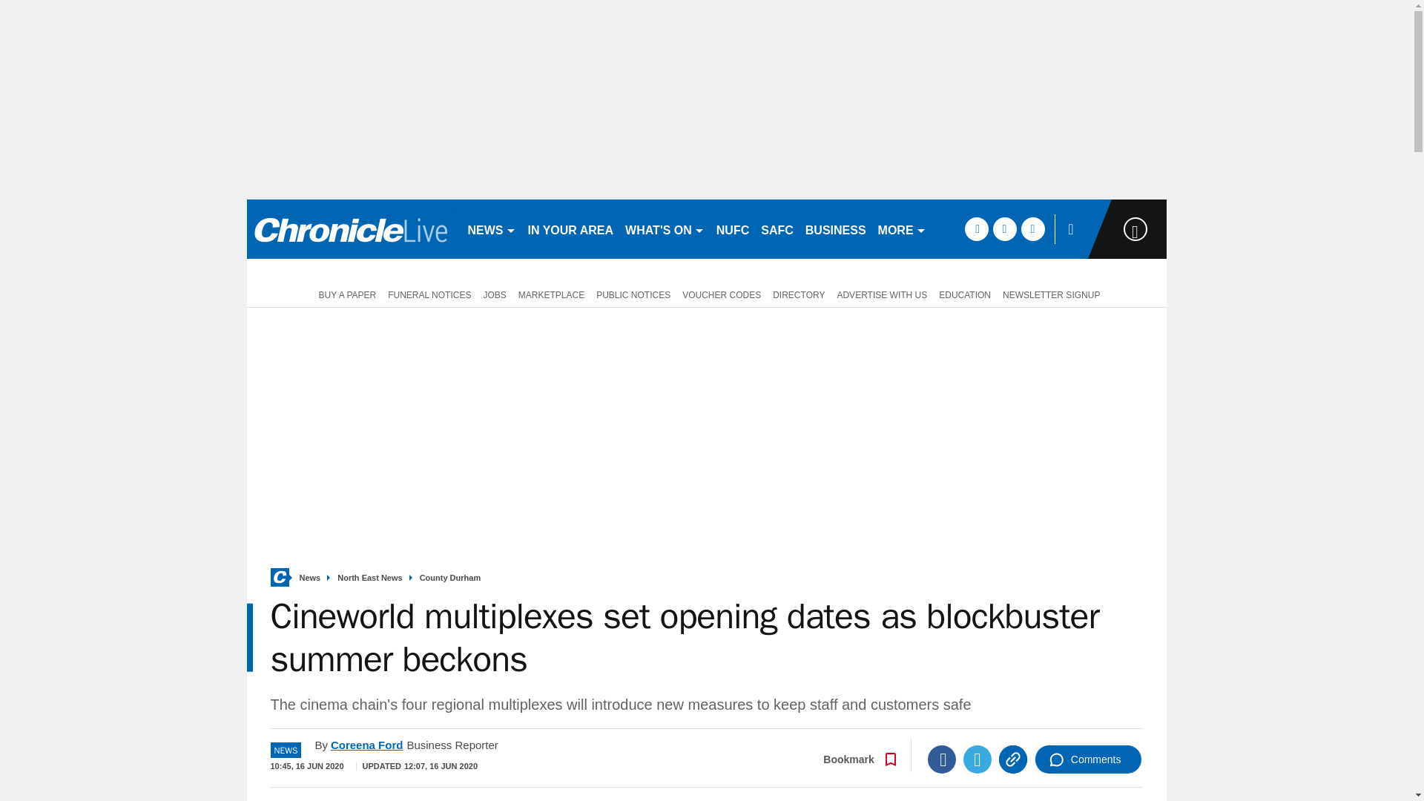  Describe the element at coordinates (665, 228) in the screenshot. I see `WHAT'S ON` at that location.